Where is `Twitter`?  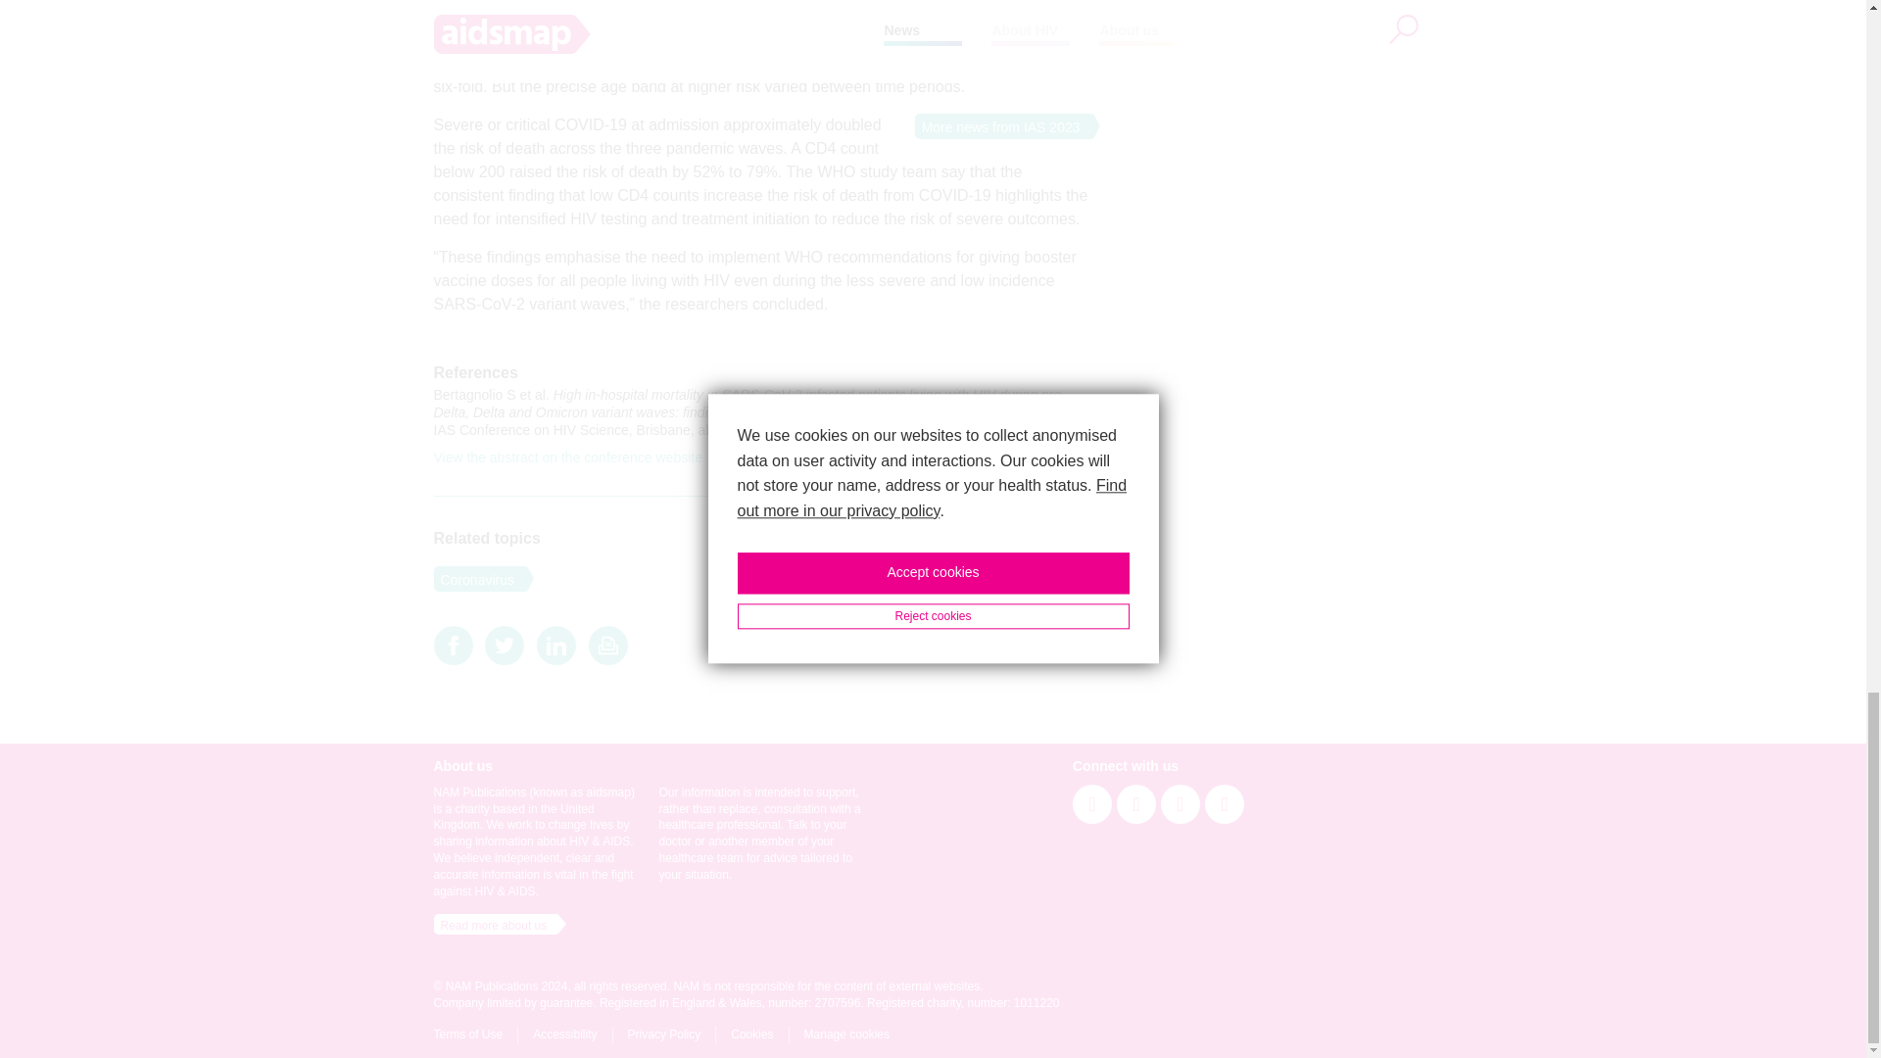 Twitter is located at coordinates (505, 645).